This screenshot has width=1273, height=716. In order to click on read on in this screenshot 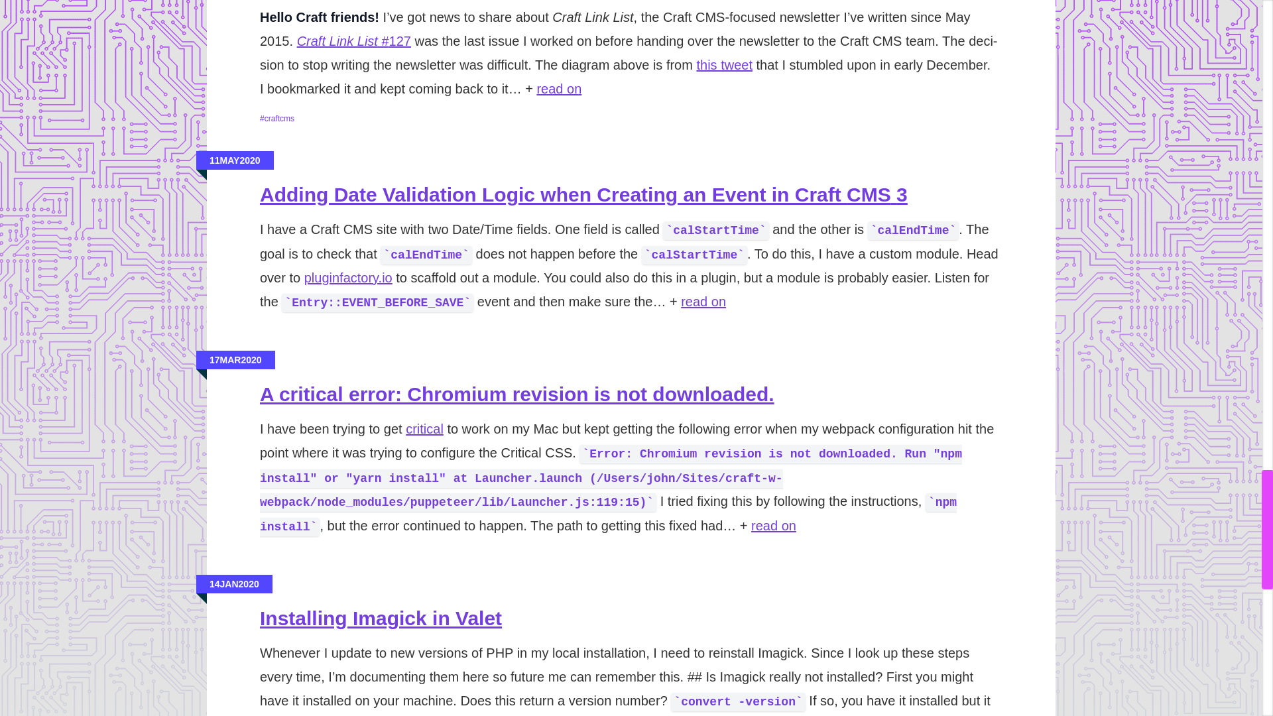, I will do `click(558, 89)`.